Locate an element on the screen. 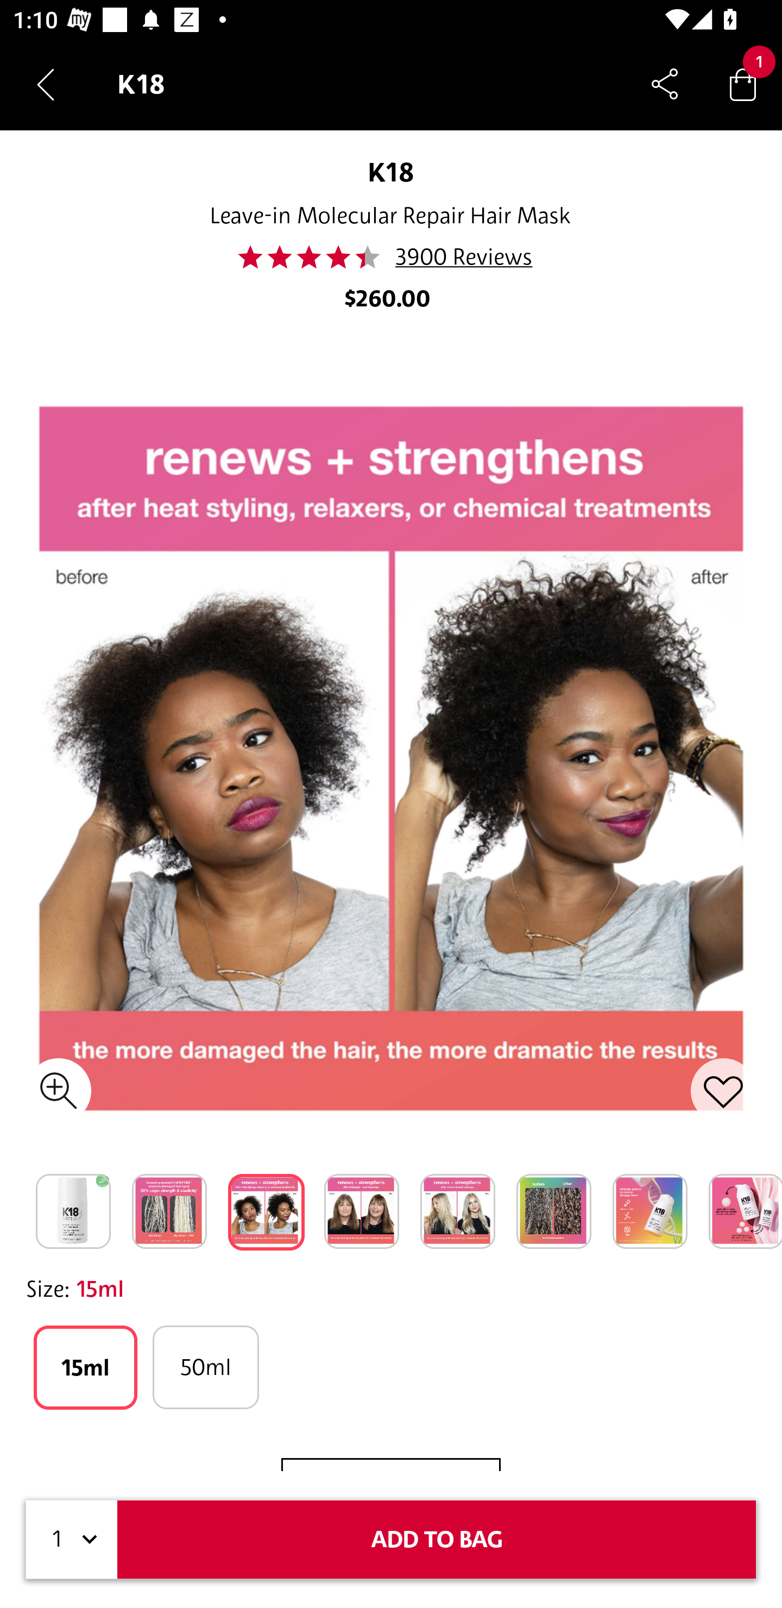 This screenshot has height=1608, width=782. 15ml is located at coordinates (85, 1367).